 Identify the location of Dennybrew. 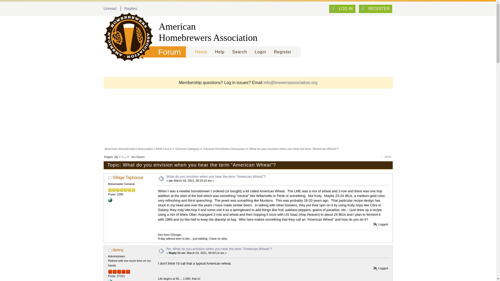
(110, 280).